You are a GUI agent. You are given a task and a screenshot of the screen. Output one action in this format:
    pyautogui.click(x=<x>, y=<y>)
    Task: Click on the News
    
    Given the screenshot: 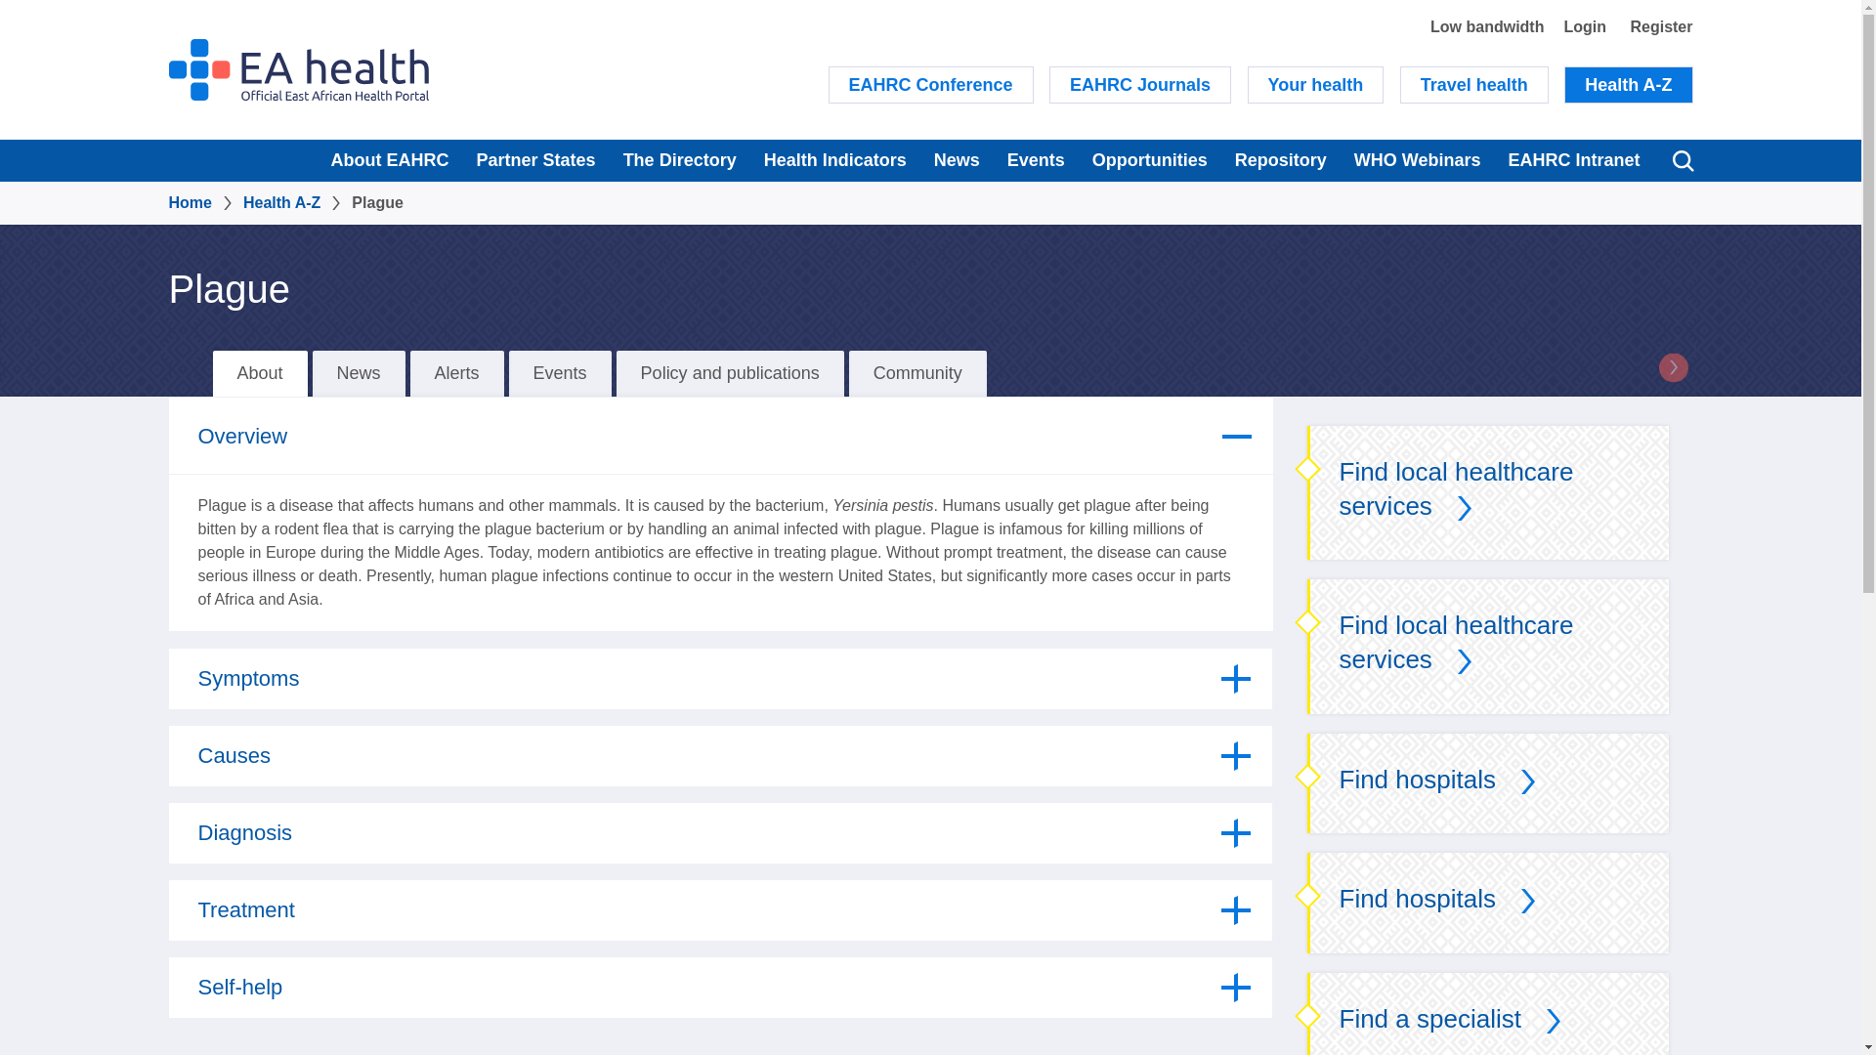 What is the action you would take?
    pyautogui.click(x=958, y=160)
    